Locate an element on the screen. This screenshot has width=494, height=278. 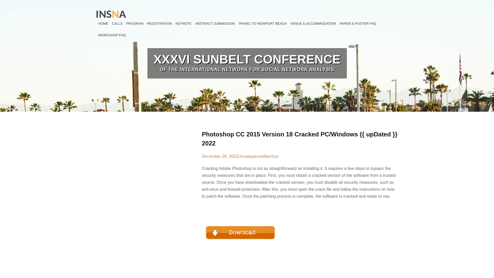
berrtrys is located at coordinates (271, 156).